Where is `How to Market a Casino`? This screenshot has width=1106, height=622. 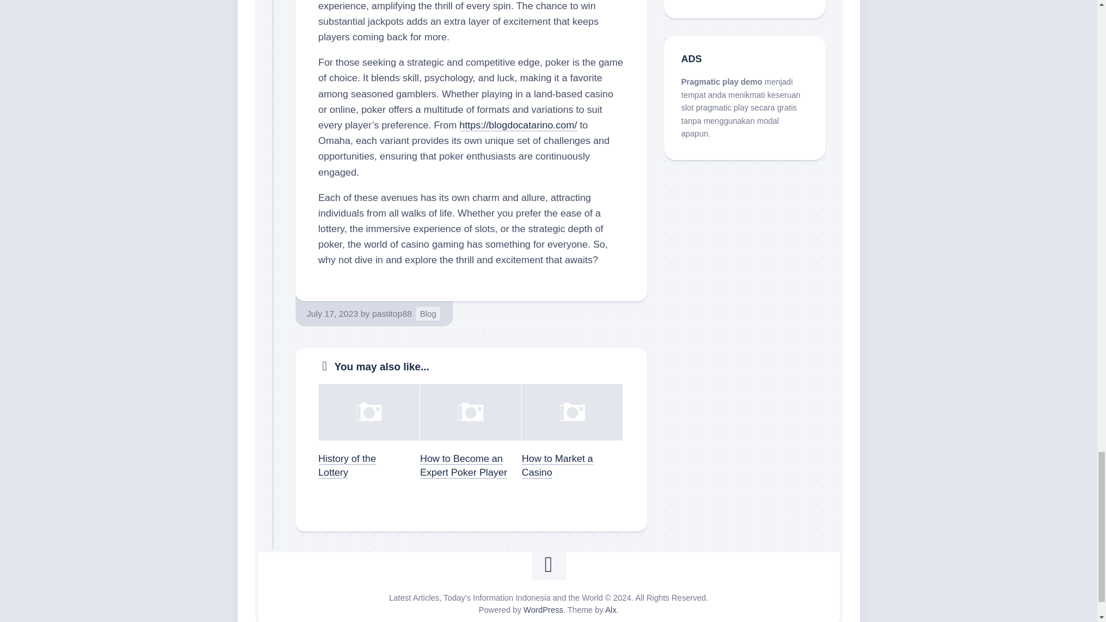 How to Market a Casino is located at coordinates (558, 465).